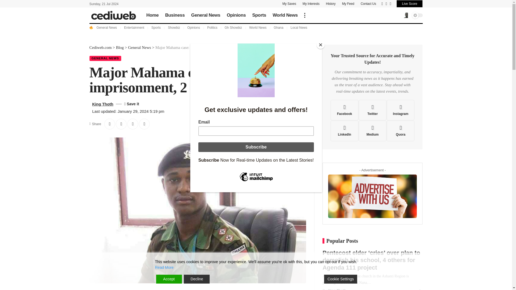  I want to click on World News, so click(285, 15).